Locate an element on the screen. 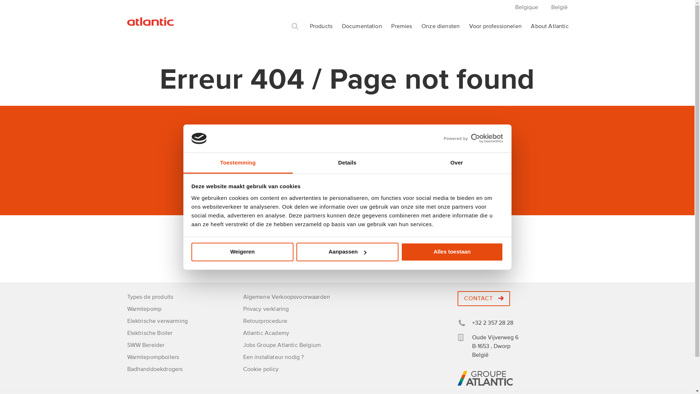 Image resolution: width=700 pixels, height=394 pixels. Premies is located at coordinates (402, 27).